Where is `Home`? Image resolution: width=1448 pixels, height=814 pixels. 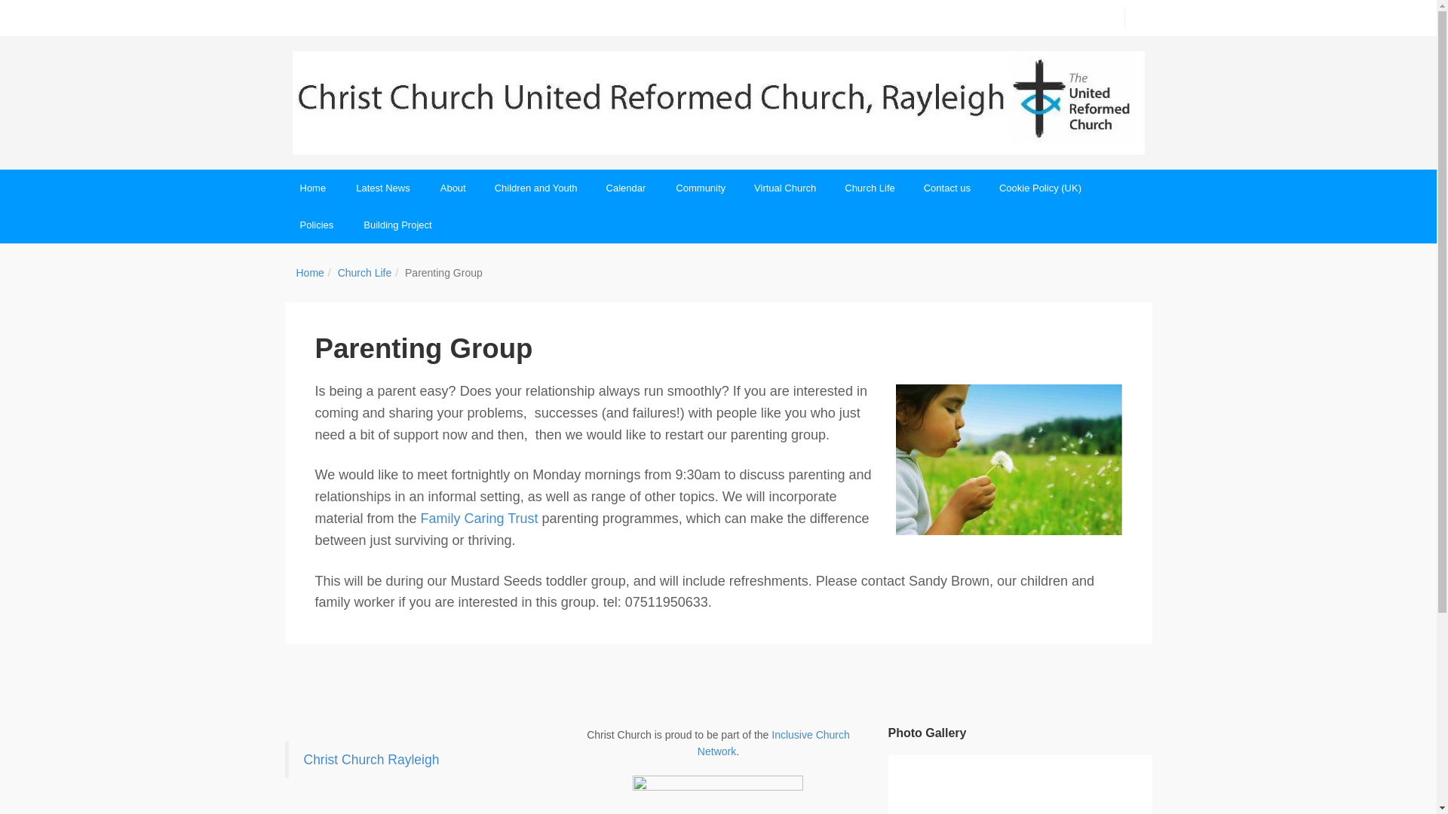
Home is located at coordinates (309, 273).